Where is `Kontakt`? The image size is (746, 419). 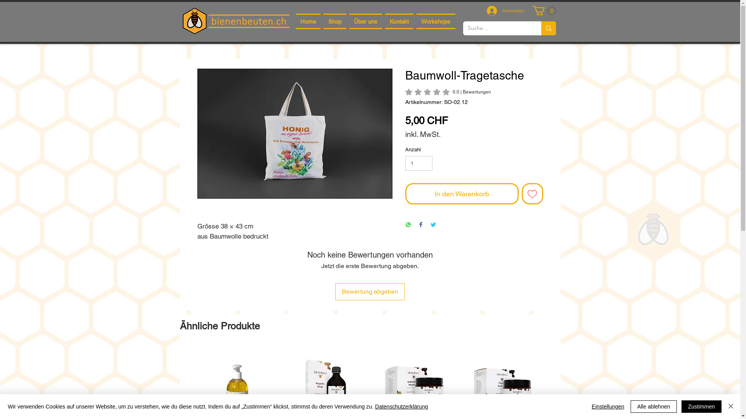
Kontakt is located at coordinates (399, 21).